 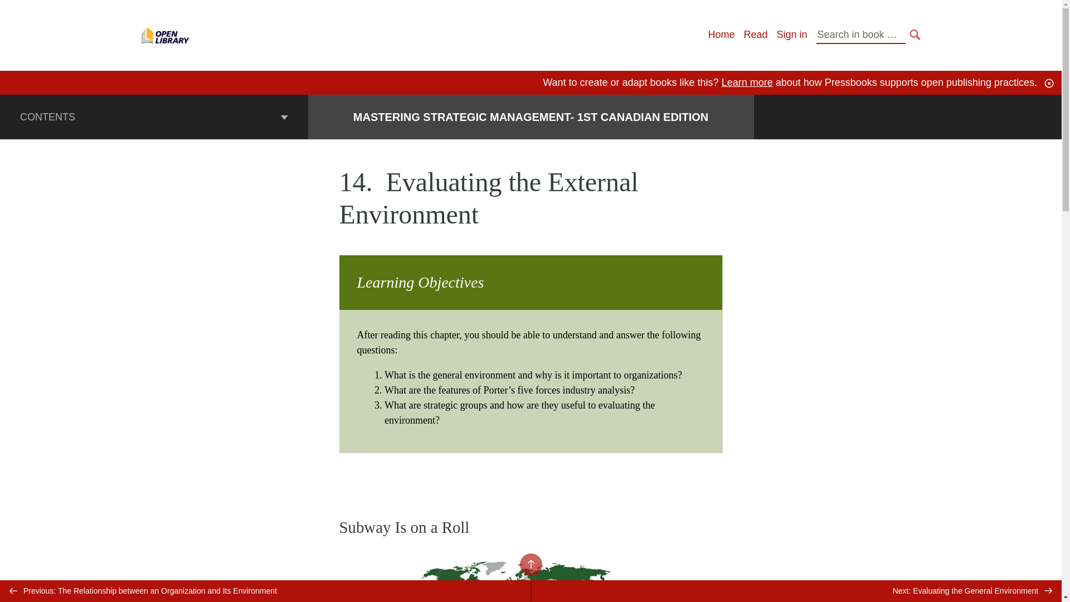 What do you see at coordinates (154, 116) in the screenshot?
I see `CONTENTS` at bounding box center [154, 116].